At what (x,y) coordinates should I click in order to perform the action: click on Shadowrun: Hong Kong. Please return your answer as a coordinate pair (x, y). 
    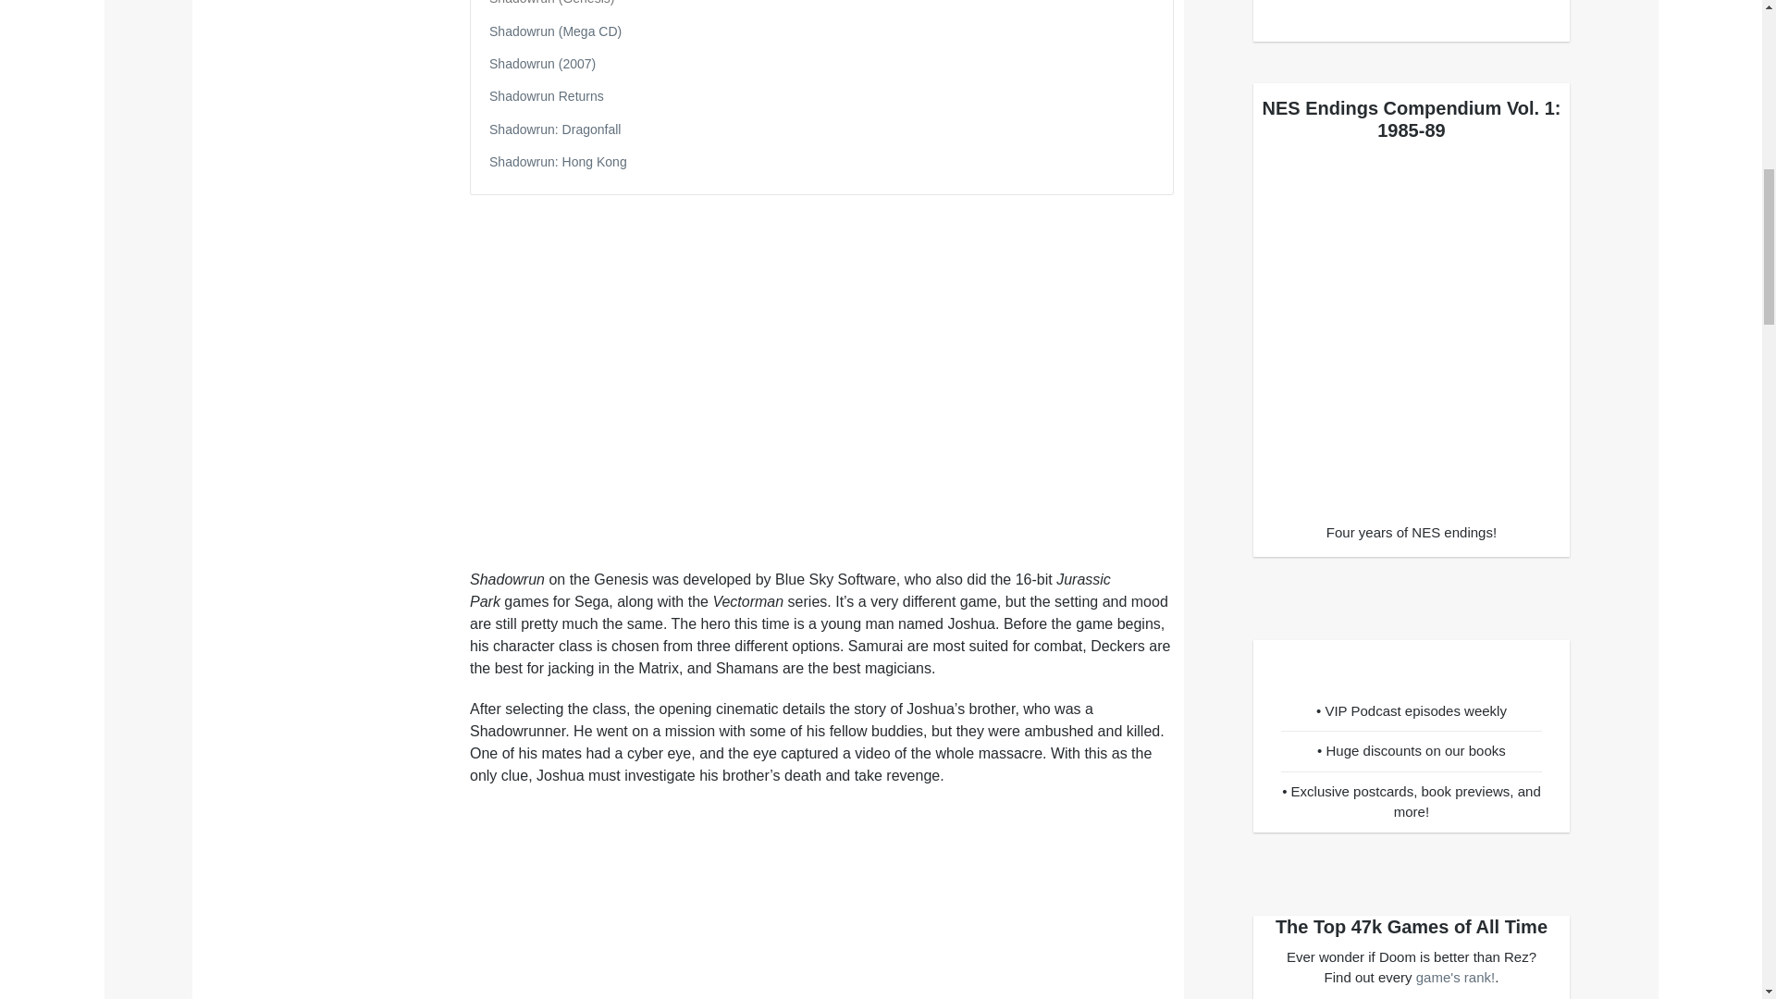
    Looking at the image, I should click on (558, 161).